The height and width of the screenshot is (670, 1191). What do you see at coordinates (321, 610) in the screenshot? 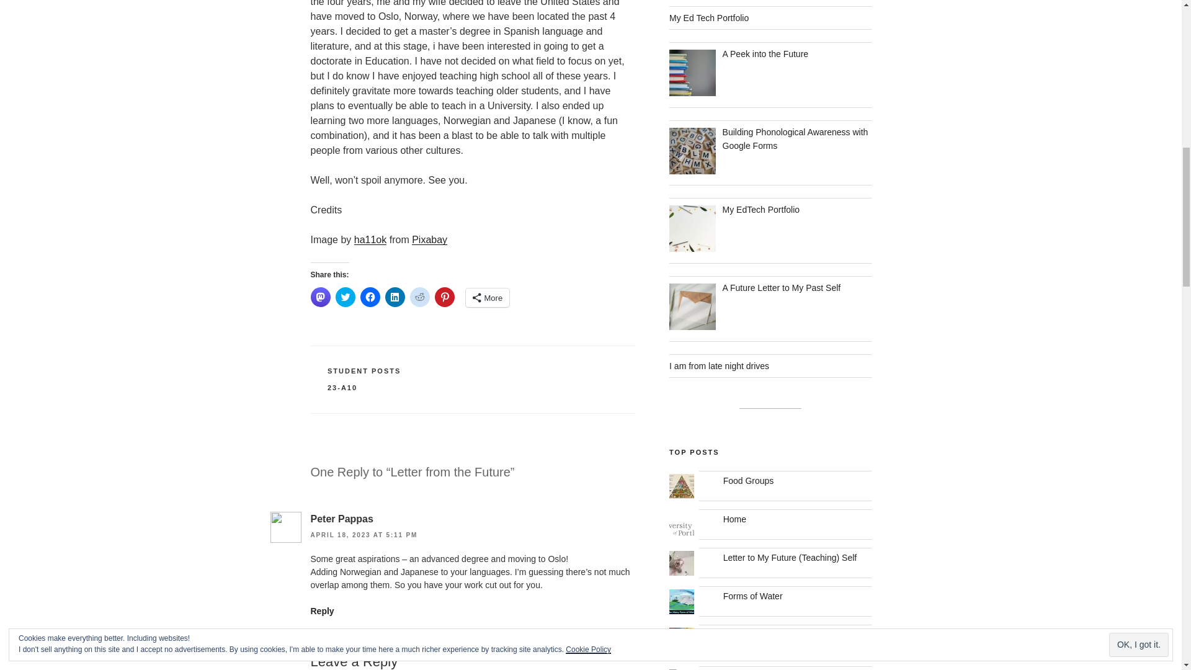
I see `Reply` at bounding box center [321, 610].